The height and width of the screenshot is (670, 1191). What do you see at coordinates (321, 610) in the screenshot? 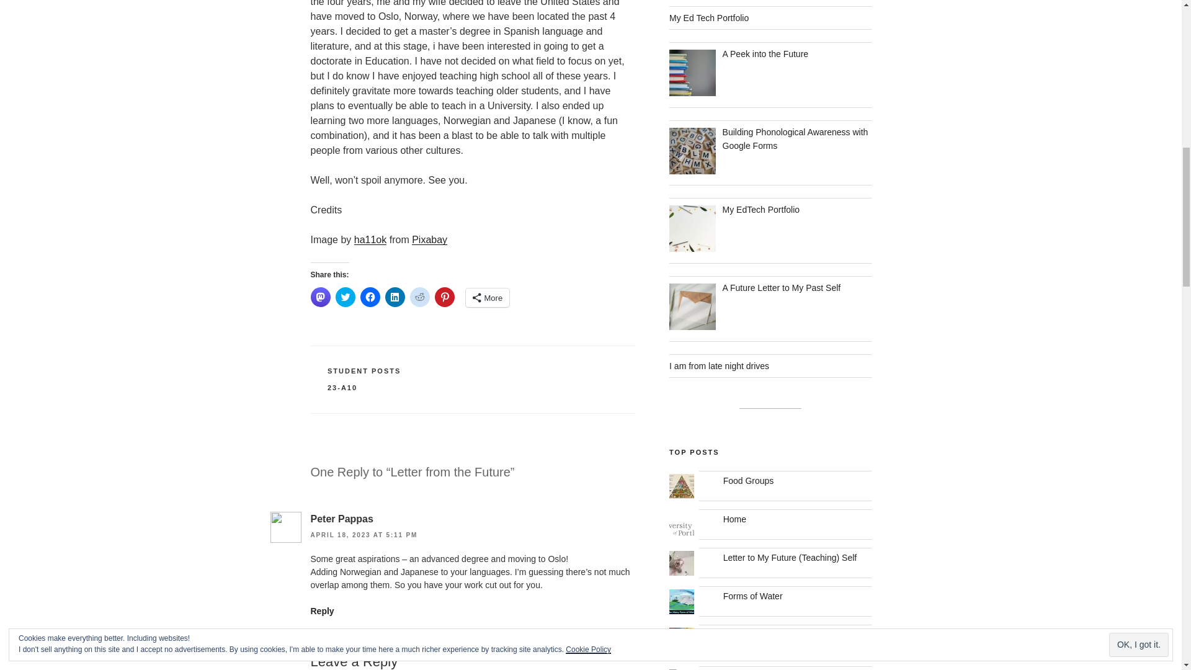
I see `Reply` at bounding box center [321, 610].